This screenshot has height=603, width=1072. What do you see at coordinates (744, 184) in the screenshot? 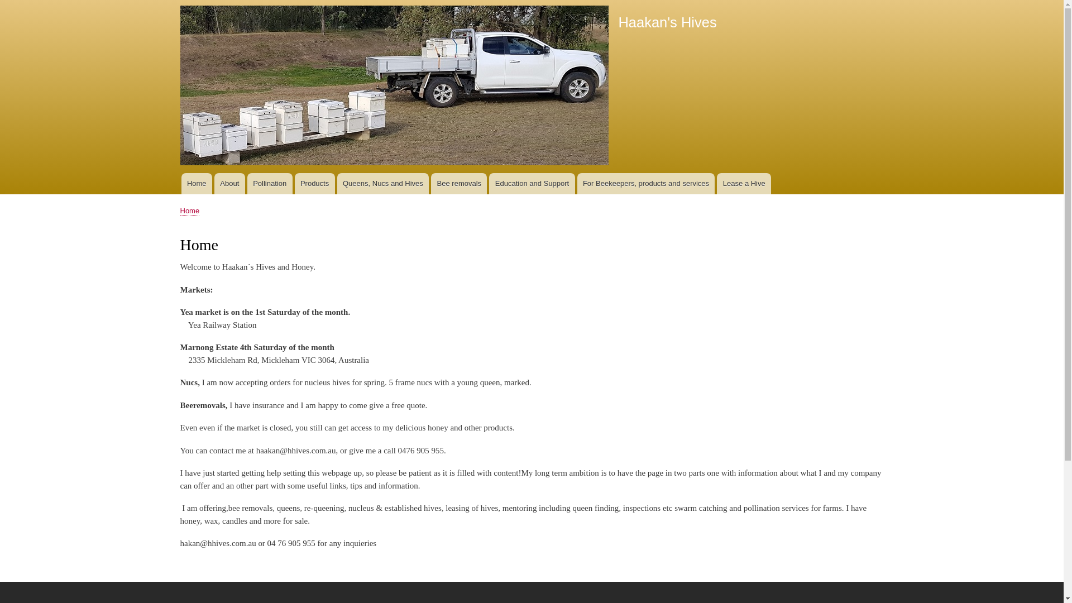
I see `Lease a Hive` at bounding box center [744, 184].